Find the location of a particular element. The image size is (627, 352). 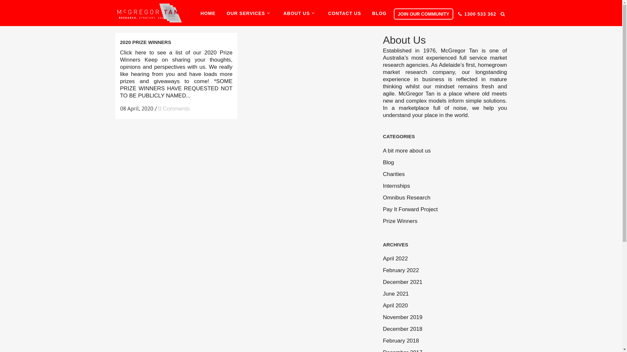

December 2018 is located at coordinates (402, 329).